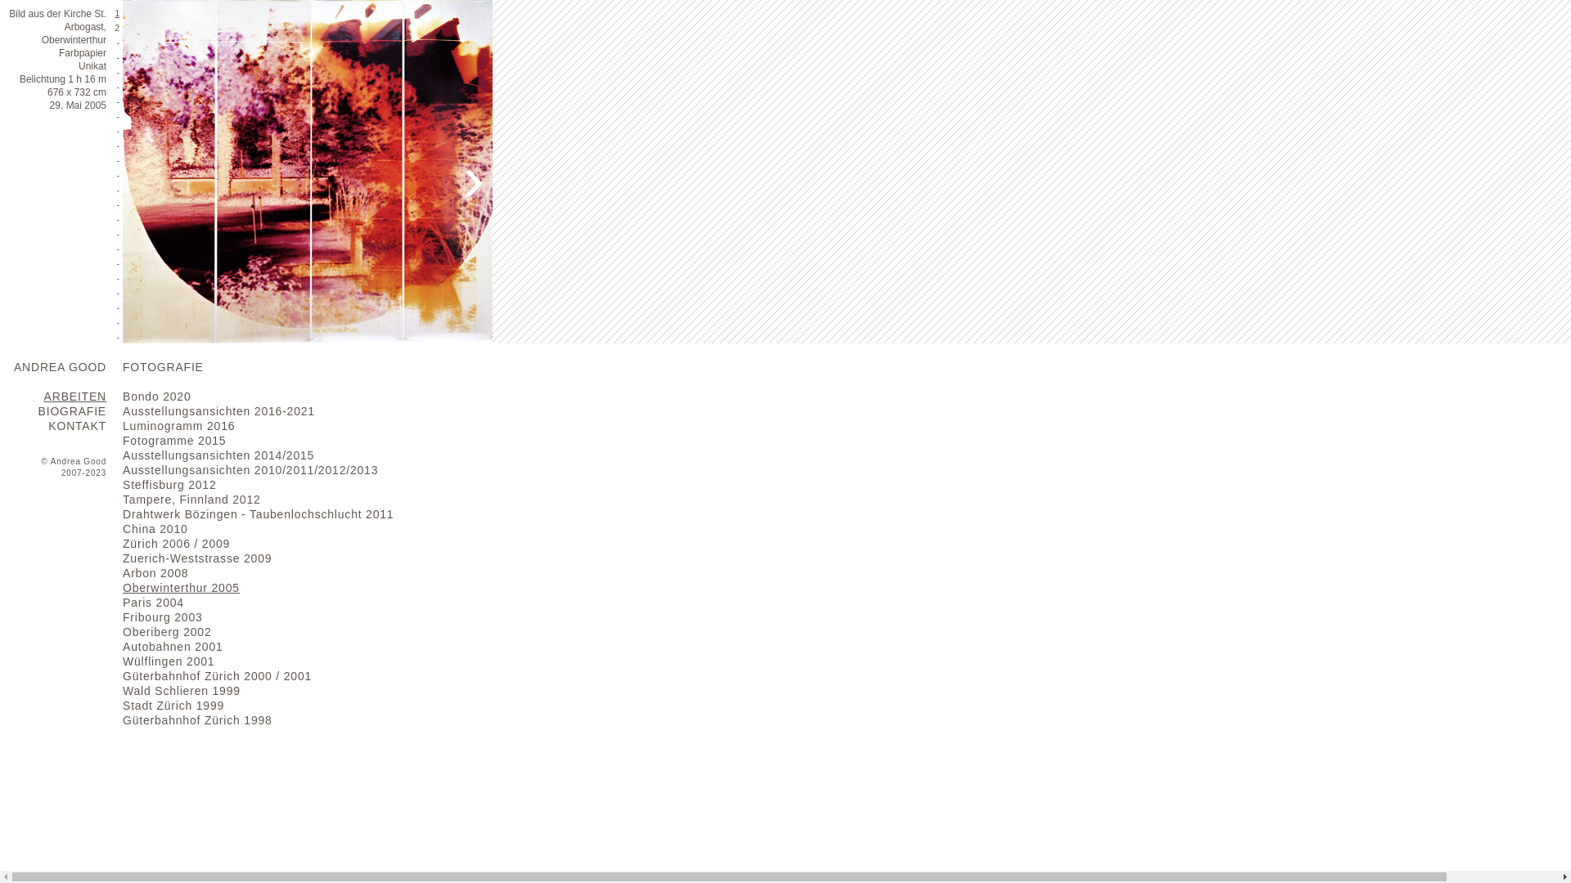 The width and height of the screenshot is (1571, 883). What do you see at coordinates (155, 573) in the screenshot?
I see `Arbon 2008` at bounding box center [155, 573].